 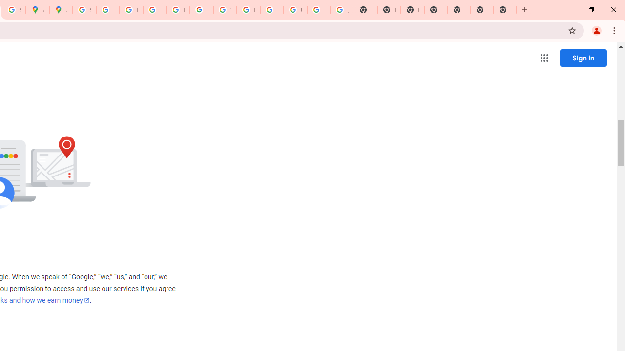 What do you see at coordinates (505, 10) in the screenshot?
I see `New Tab` at bounding box center [505, 10].